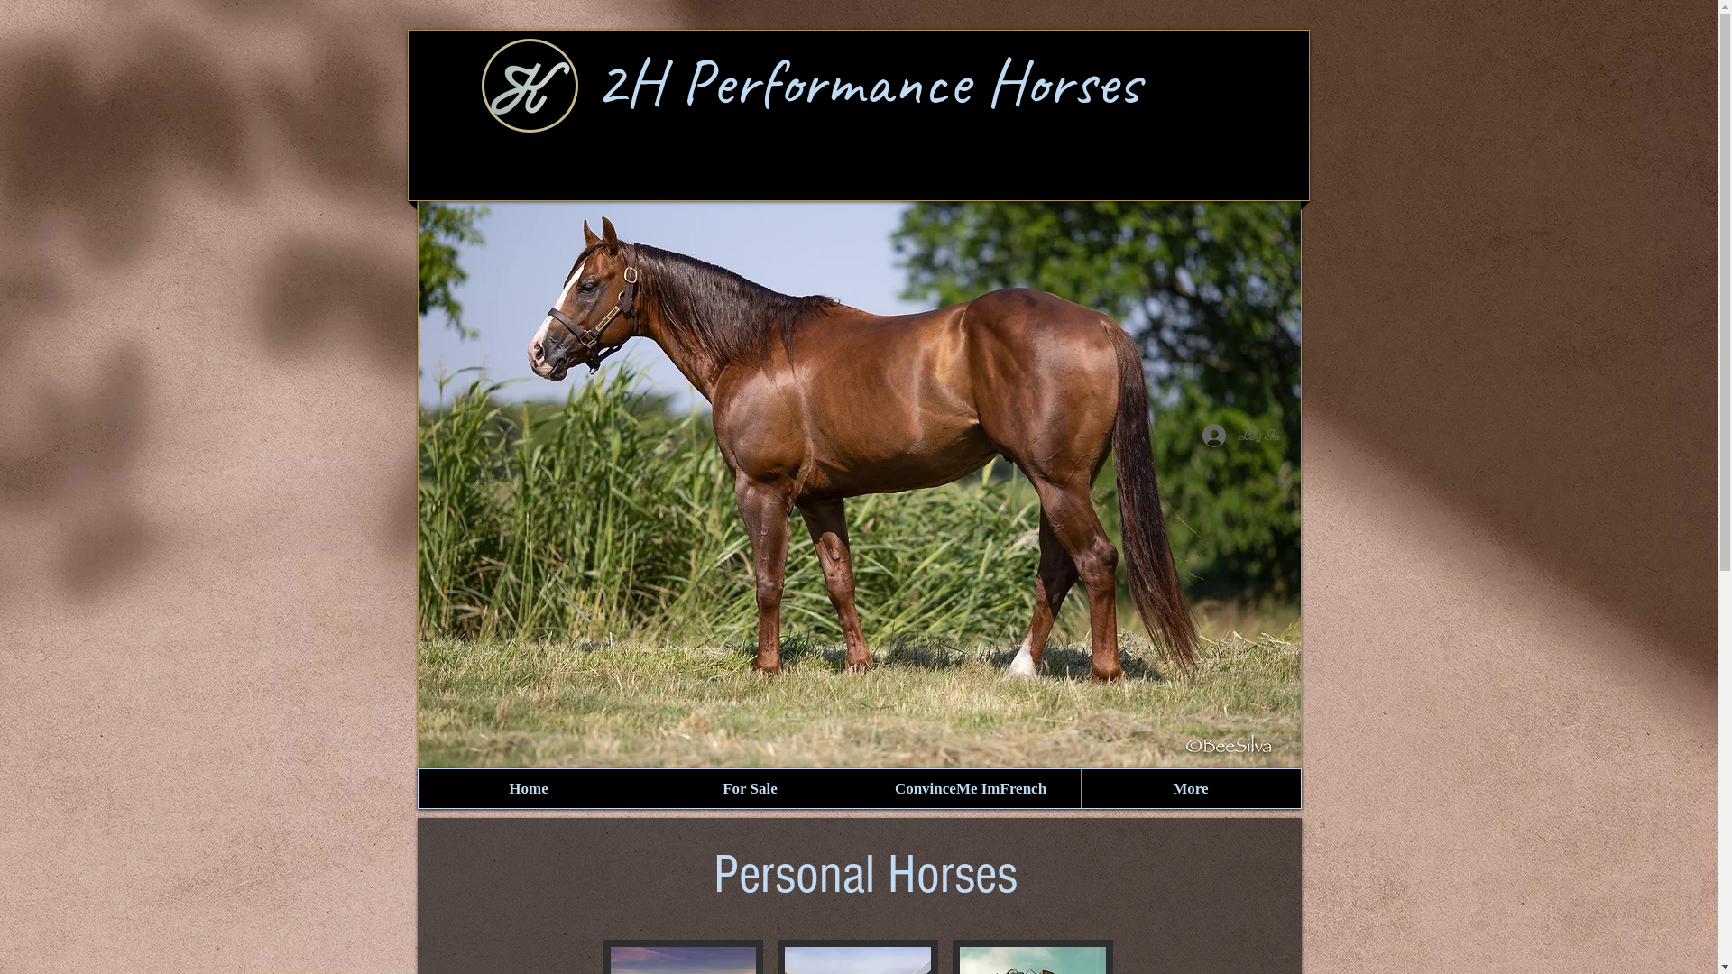  I want to click on Log In, so click(1240, 436).